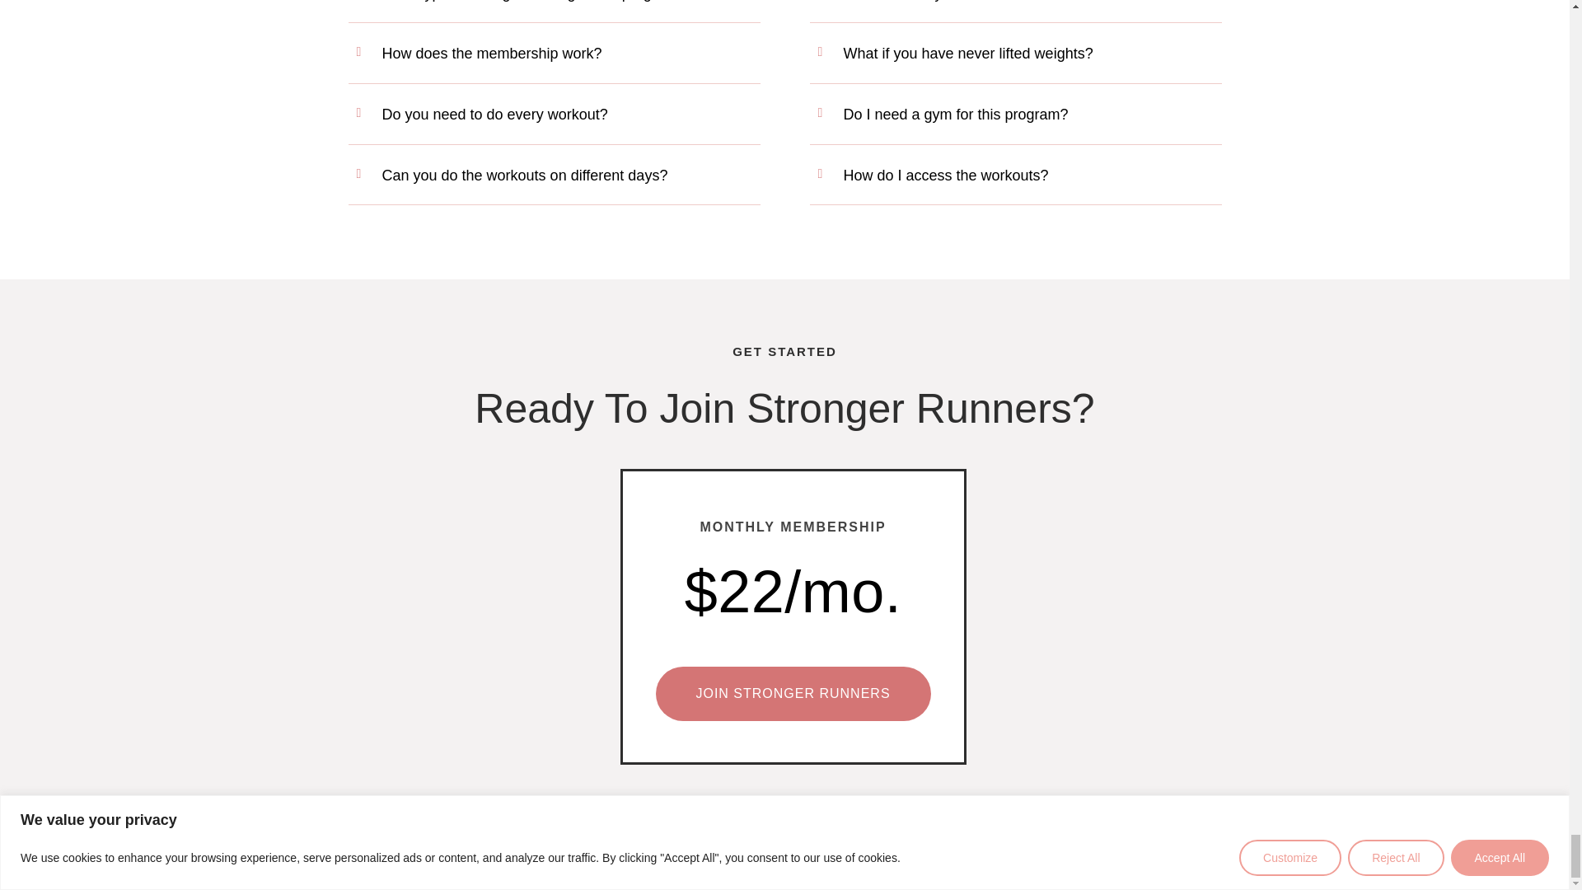 Image resolution: width=1582 pixels, height=890 pixels. What do you see at coordinates (946, 175) in the screenshot?
I see `How do I access the workouts?` at bounding box center [946, 175].